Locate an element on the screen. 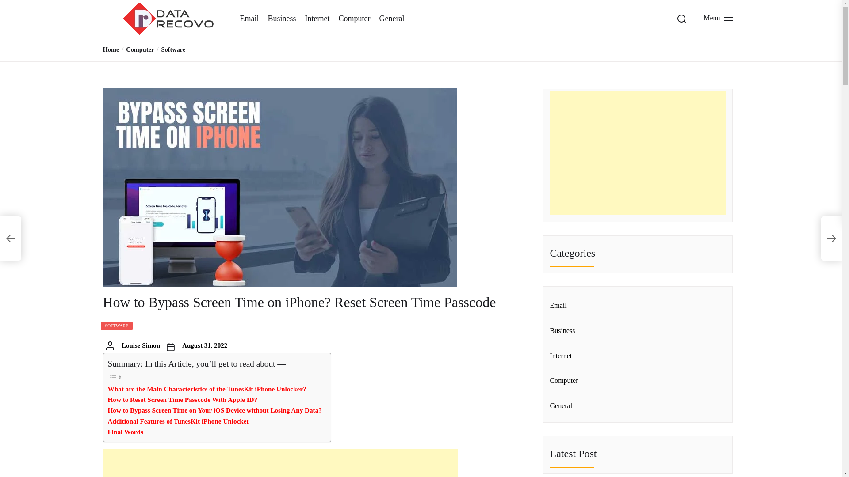  Advertisement is located at coordinates (280, 463).